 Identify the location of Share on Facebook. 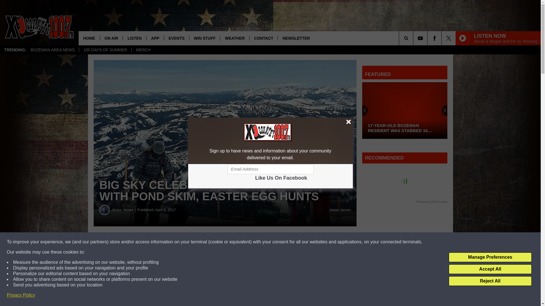
(173, 242).